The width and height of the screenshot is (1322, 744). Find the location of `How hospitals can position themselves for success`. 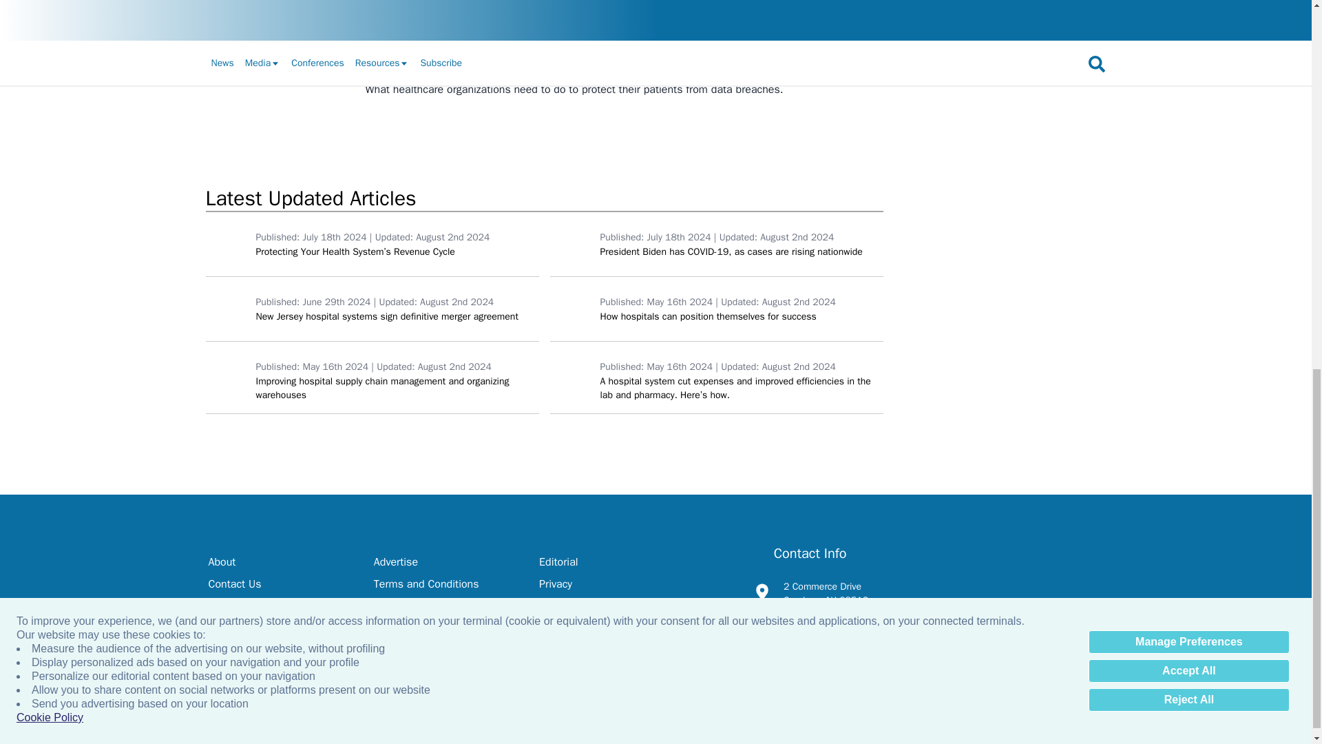

How hospitals can position themselves for success is located at coordinates (571, 308).